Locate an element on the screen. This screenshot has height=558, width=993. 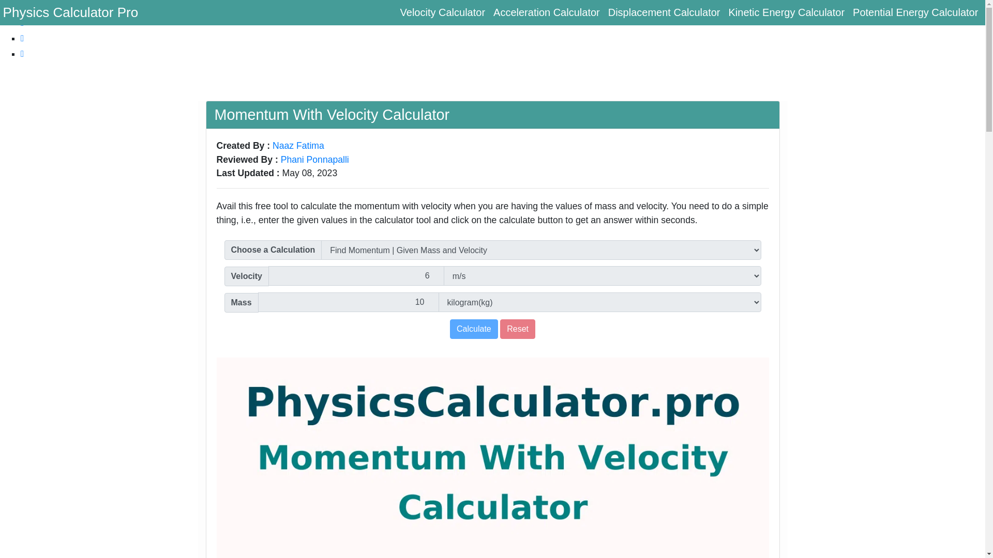
Kinetic Energy Calculator is located at coordinates (786, 12).